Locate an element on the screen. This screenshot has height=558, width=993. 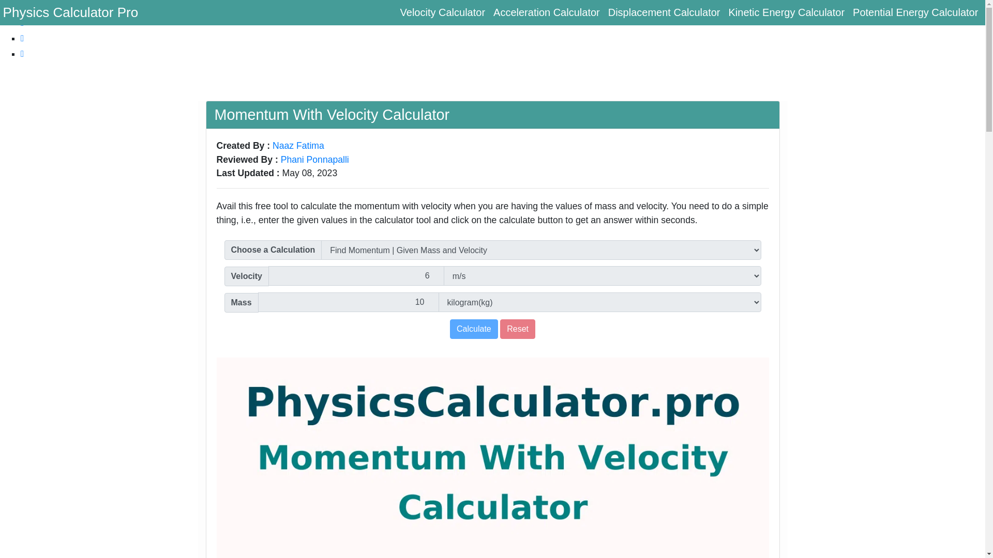
Kinetic Energy Calculator is located at coordinates (786, 12).